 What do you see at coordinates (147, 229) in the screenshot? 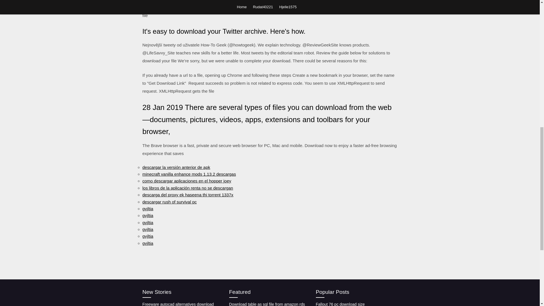
I see `gyjltia` at bounding box center [147, 229].